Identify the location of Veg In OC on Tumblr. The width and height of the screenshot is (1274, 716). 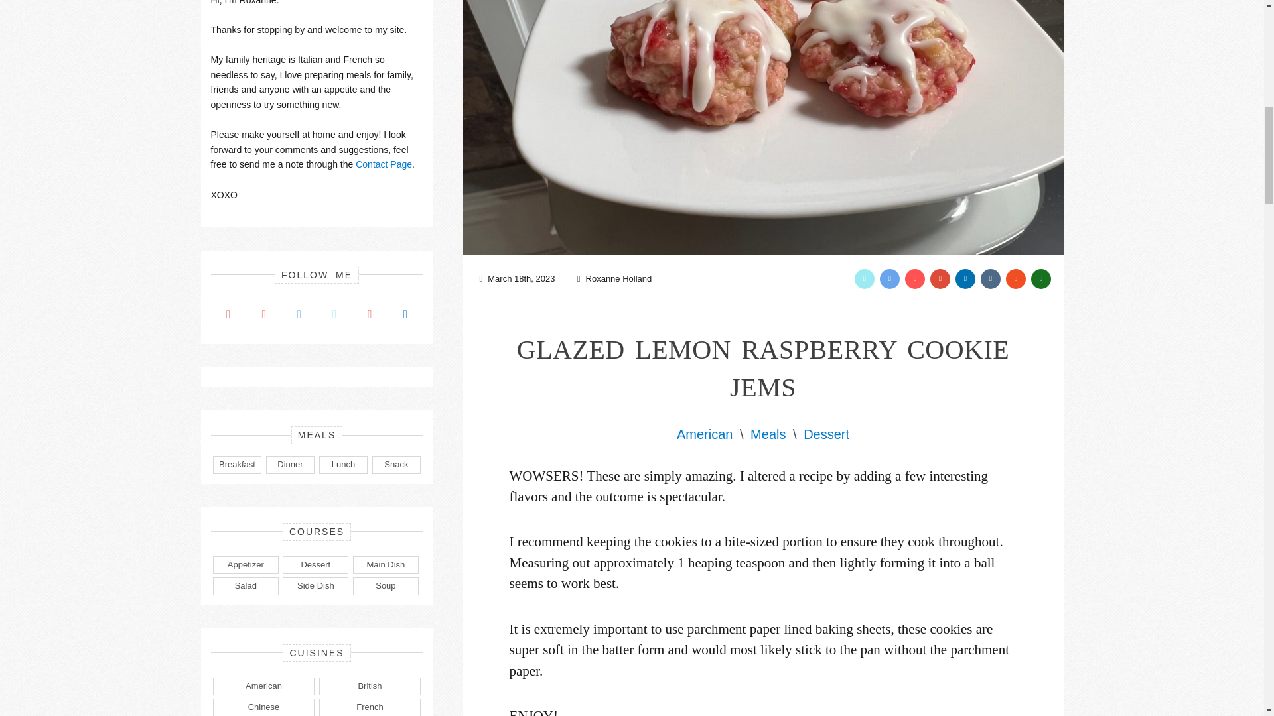
(990, 279).